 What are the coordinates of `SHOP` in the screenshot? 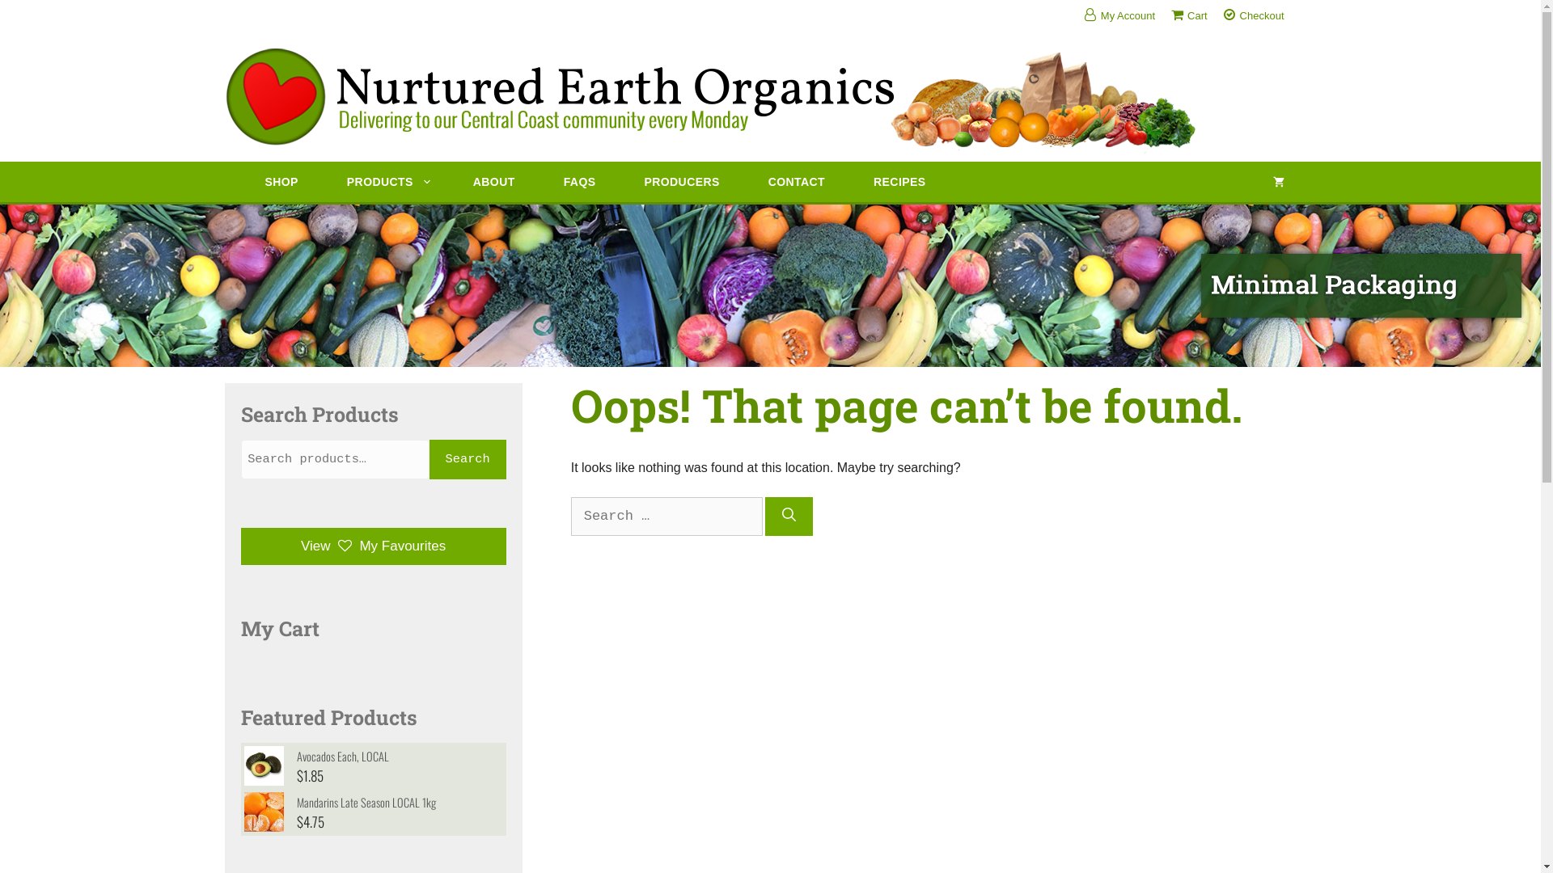 It's located at (281, 182).